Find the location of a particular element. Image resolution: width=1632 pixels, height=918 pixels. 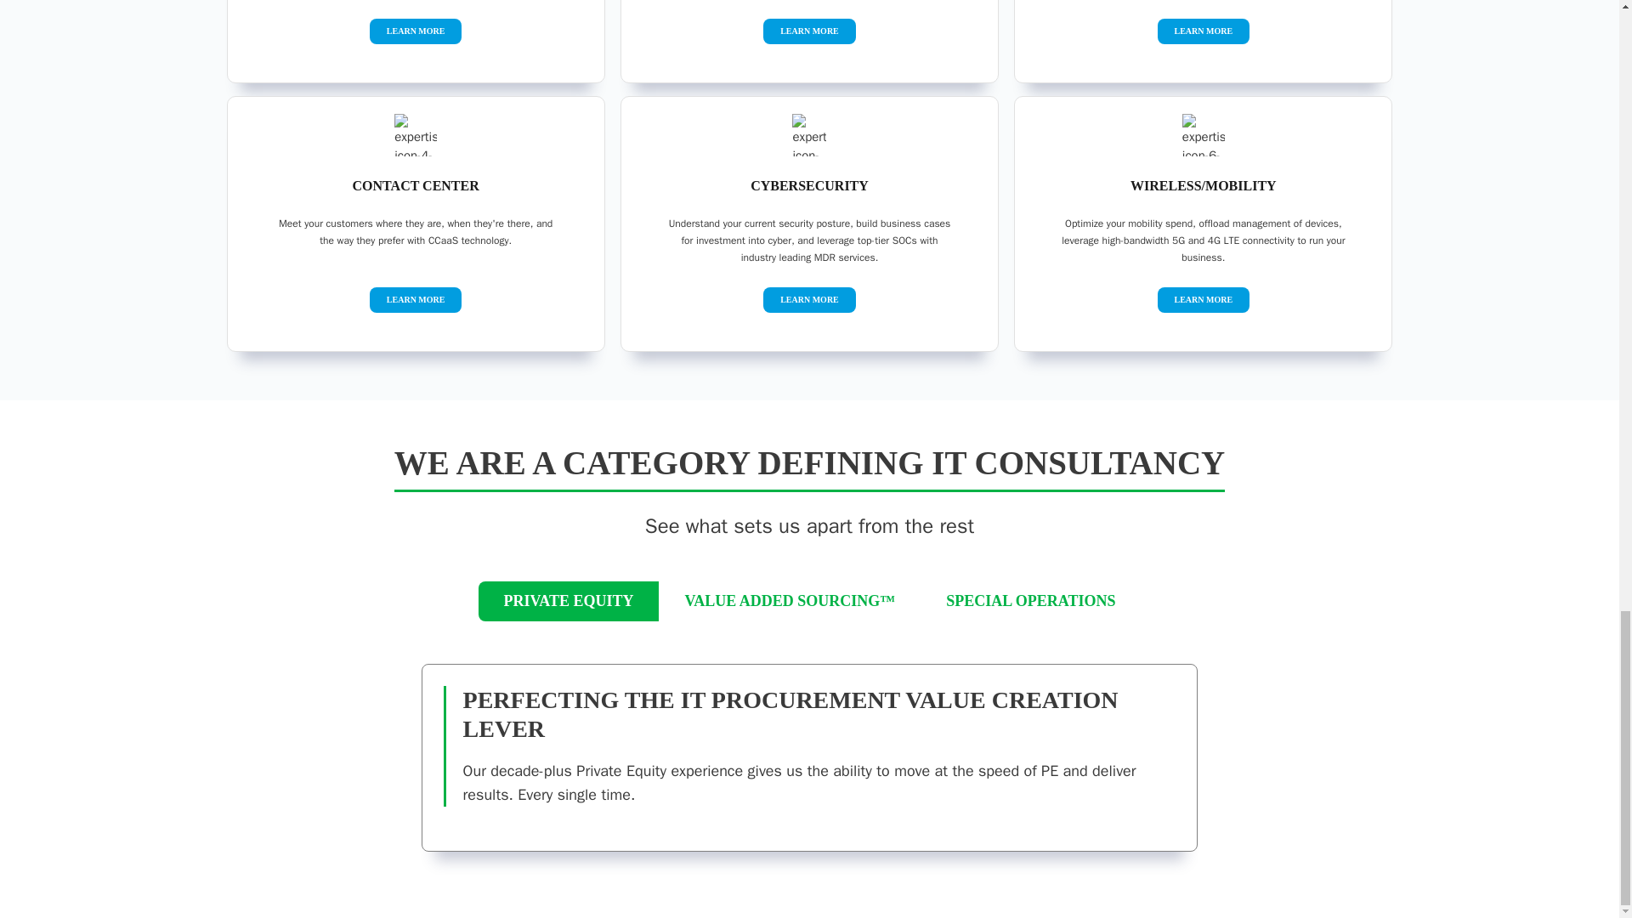

LEARN MORE is located at coordinates (1204, 31).